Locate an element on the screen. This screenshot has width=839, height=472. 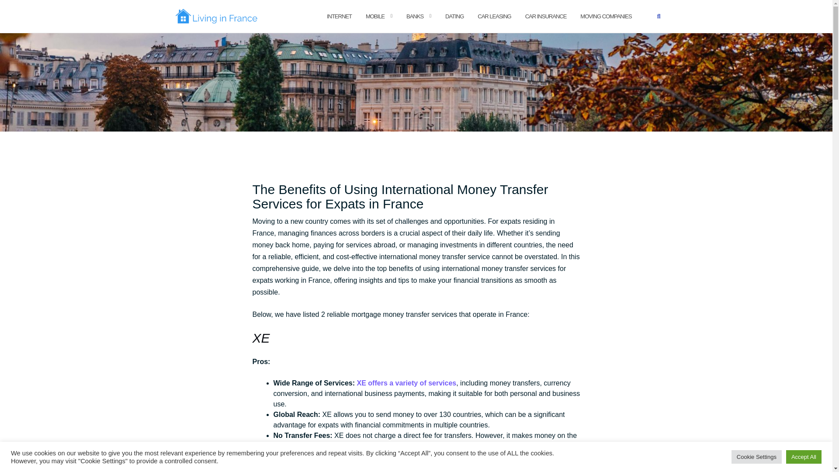
XE offers a variety of services is located at coordinates (406, 383).